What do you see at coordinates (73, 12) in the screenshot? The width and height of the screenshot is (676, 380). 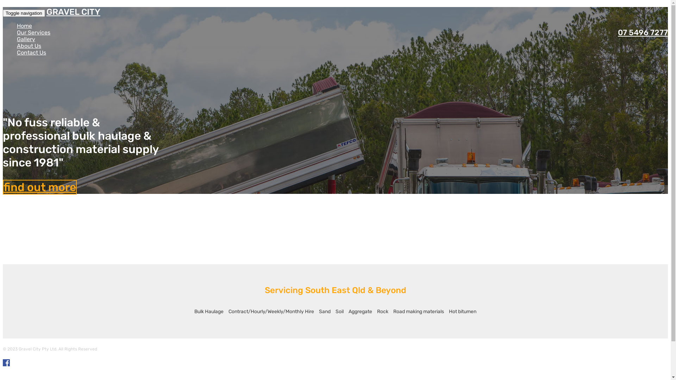 I see `GRAVEL CITY` at bounding box center [73, 12].